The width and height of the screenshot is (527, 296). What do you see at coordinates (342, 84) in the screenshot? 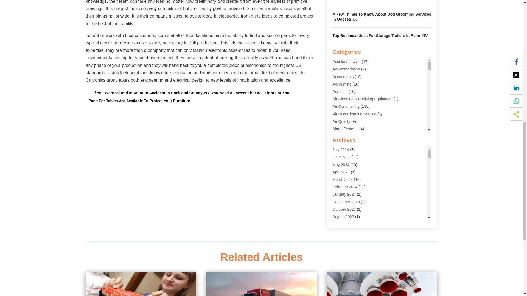
I see `Accounting` at bounding box center [342, 84].